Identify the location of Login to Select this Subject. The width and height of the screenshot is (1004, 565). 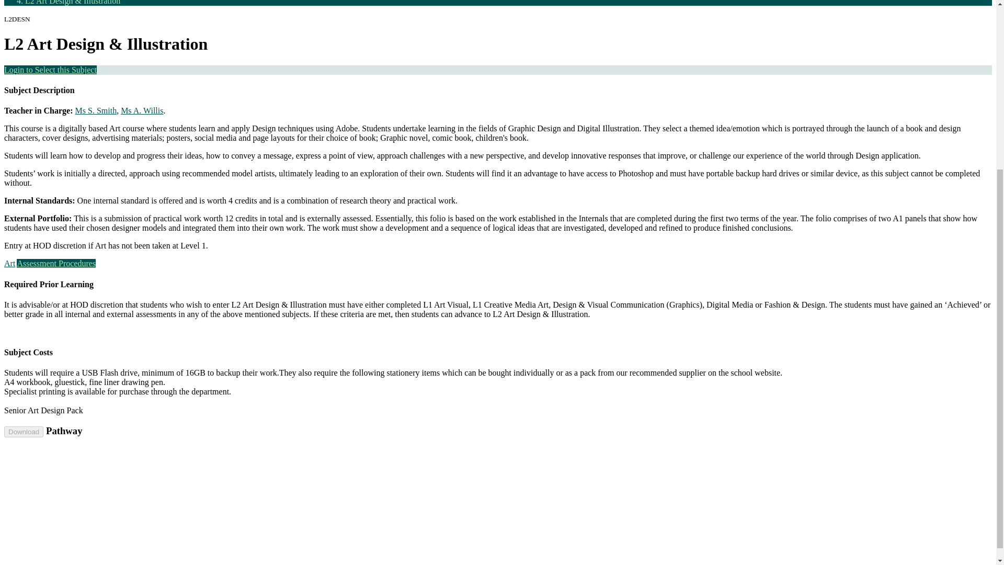
(50, 70).